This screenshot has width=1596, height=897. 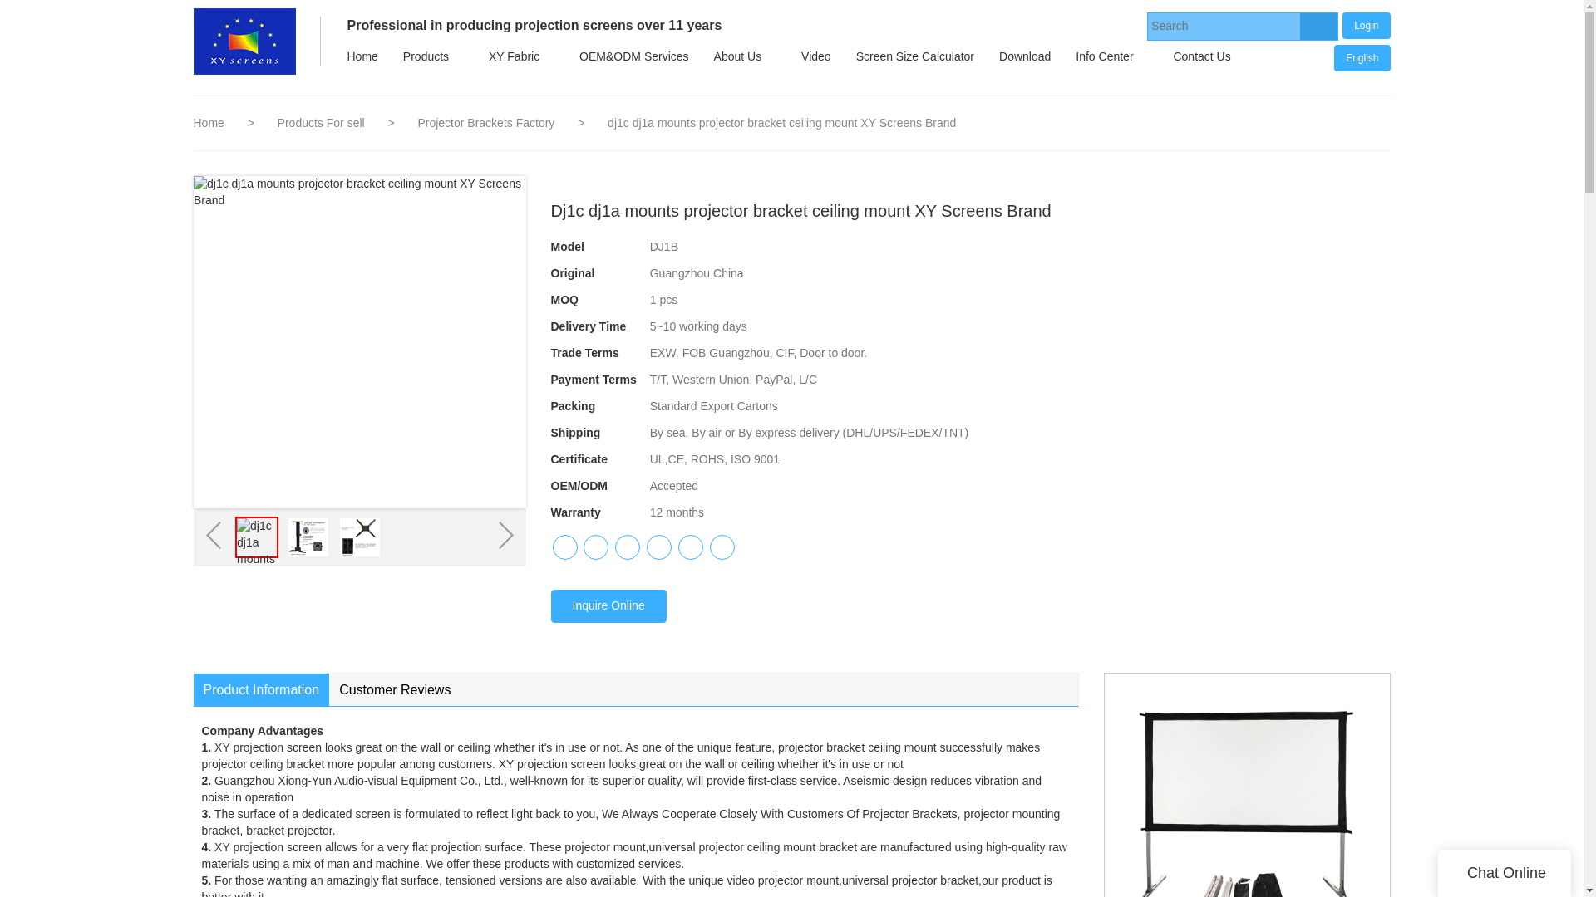 What do you see at coordinates (426, 56) in the screenshot?
I see `Products` at bounding box center [426, 56].